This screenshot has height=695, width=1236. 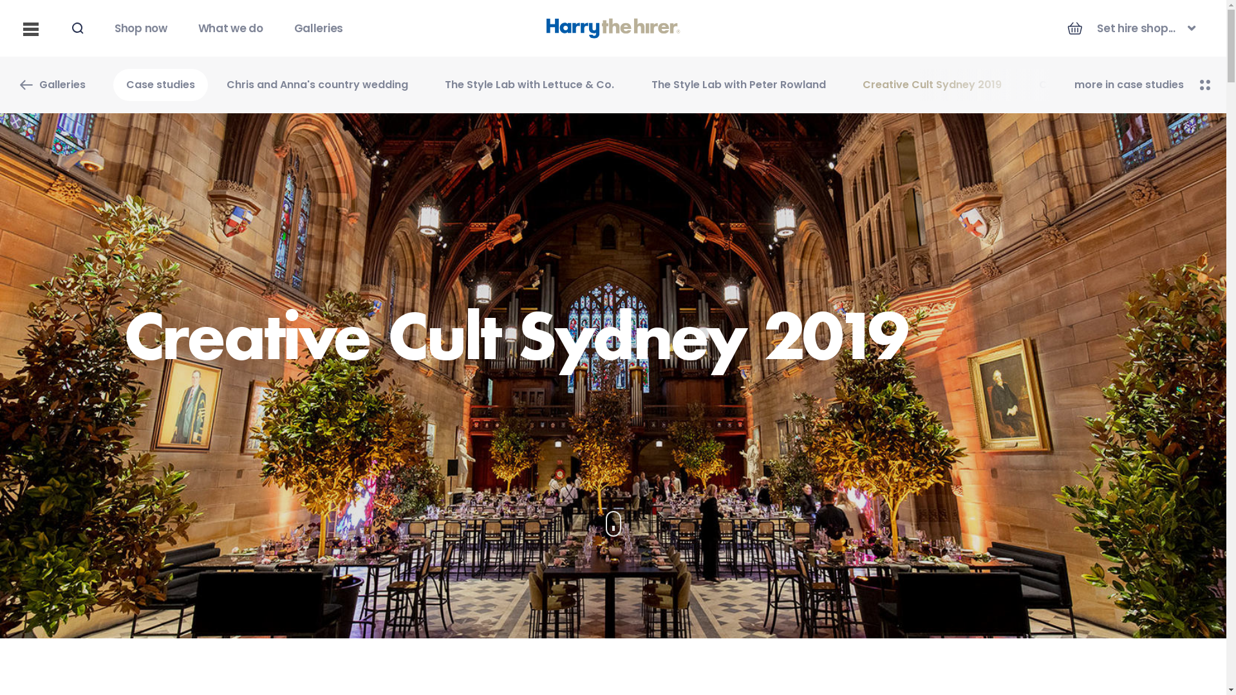 What do you see at coordinates (319, 28) in the screenshot?
I see `Galleries` at bounding box center [319, 28].